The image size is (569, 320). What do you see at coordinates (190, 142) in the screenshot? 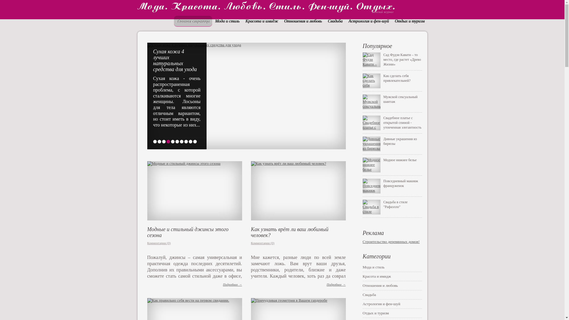
I see `9` at bounding box center [190, 142].